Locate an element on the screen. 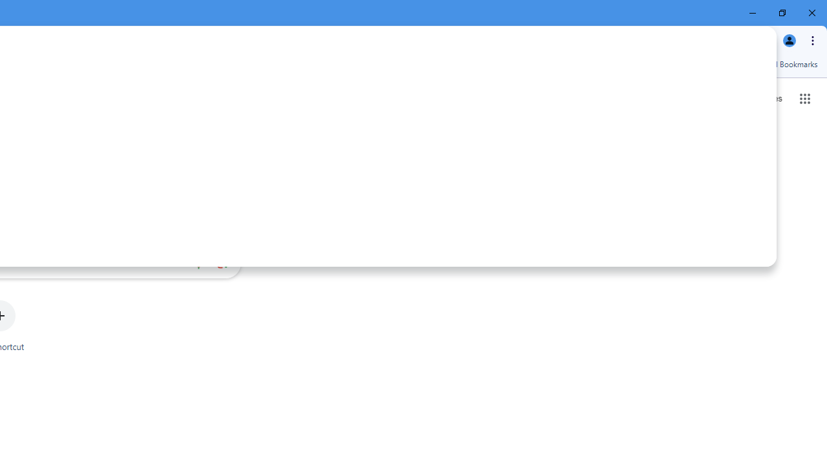 Image resolution: width=827 pixels, height=465 pixels. Search by voice is located at coordinates (198, 263).